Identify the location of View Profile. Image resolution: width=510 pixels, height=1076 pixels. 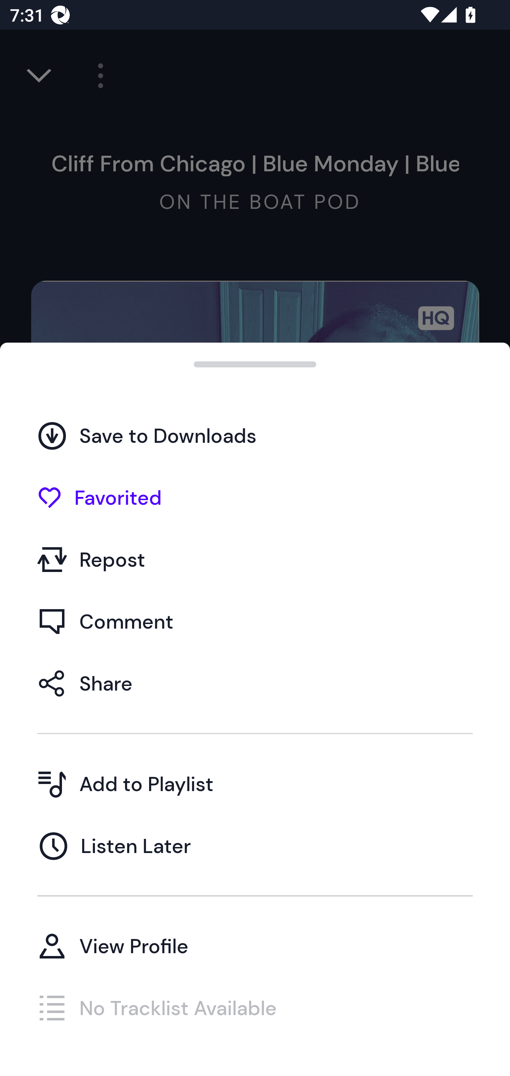
(255, 946).